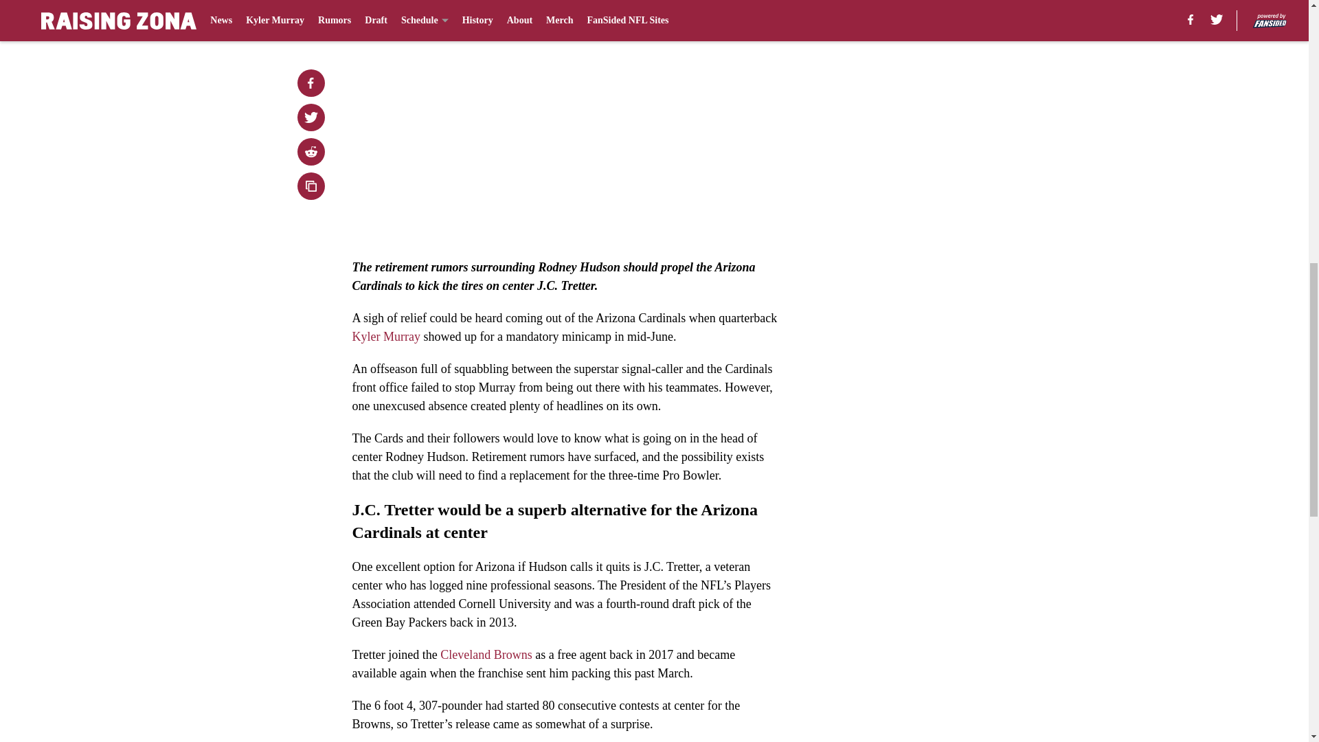 The height and width of the screenshot is (742, 1319). What do you see at coordinates (486, 654) in the screenshot?
I see `Cleveland Browns` at bounding box center [486, 654].